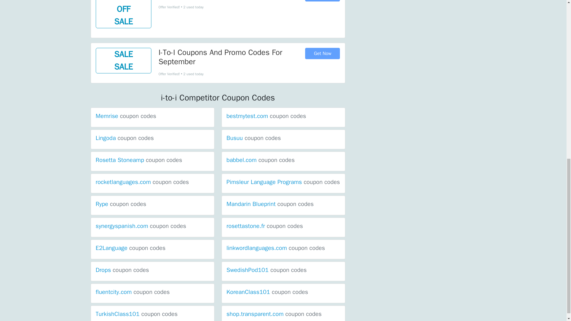 The image size is (571, 321). I want to click on Rype coupon codes, so click(121, 204).